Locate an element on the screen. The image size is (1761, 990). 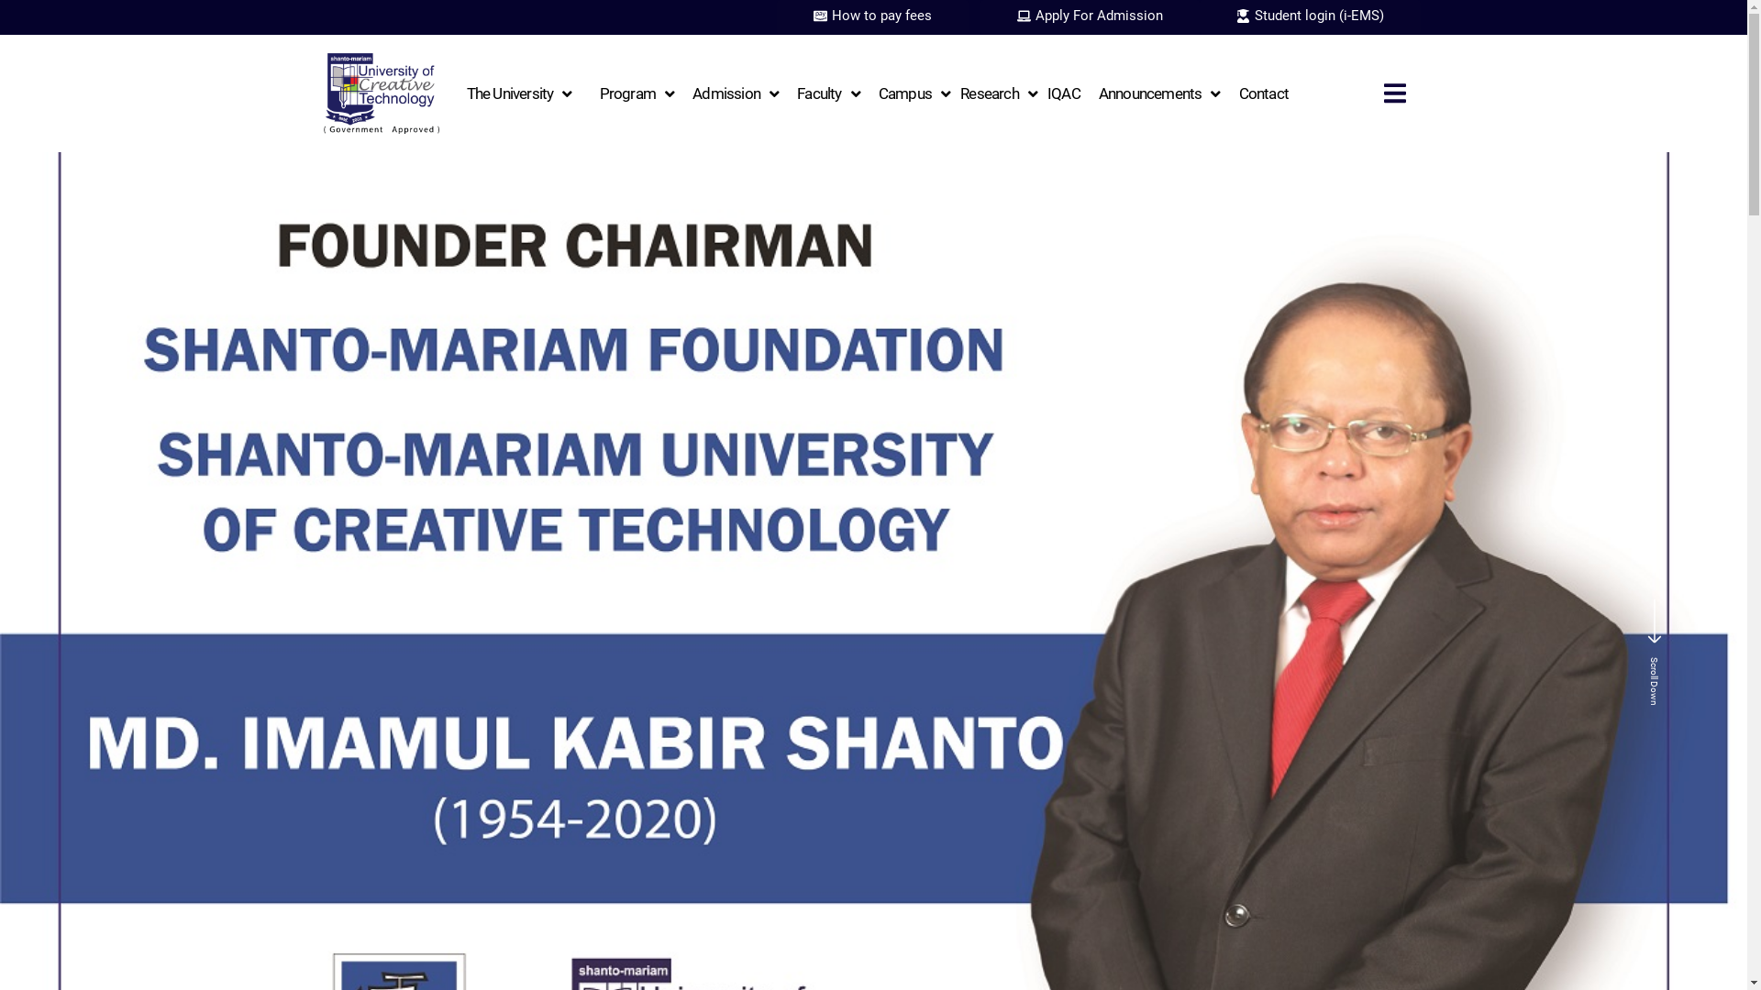
How to pay fees is located at coordinates (873, 17).